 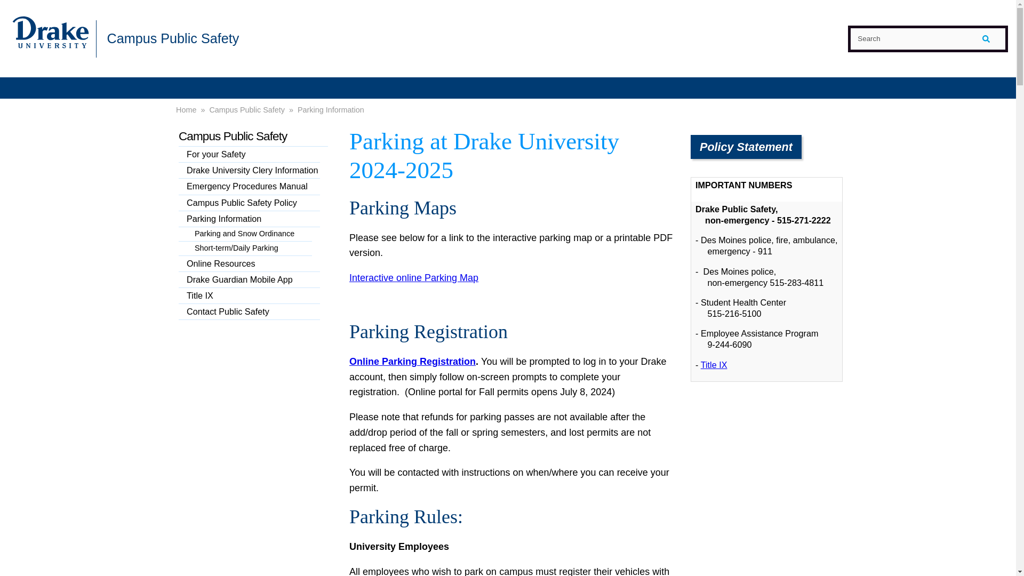 I want to click on Campus Public Safety, so click(x=172, y=38).